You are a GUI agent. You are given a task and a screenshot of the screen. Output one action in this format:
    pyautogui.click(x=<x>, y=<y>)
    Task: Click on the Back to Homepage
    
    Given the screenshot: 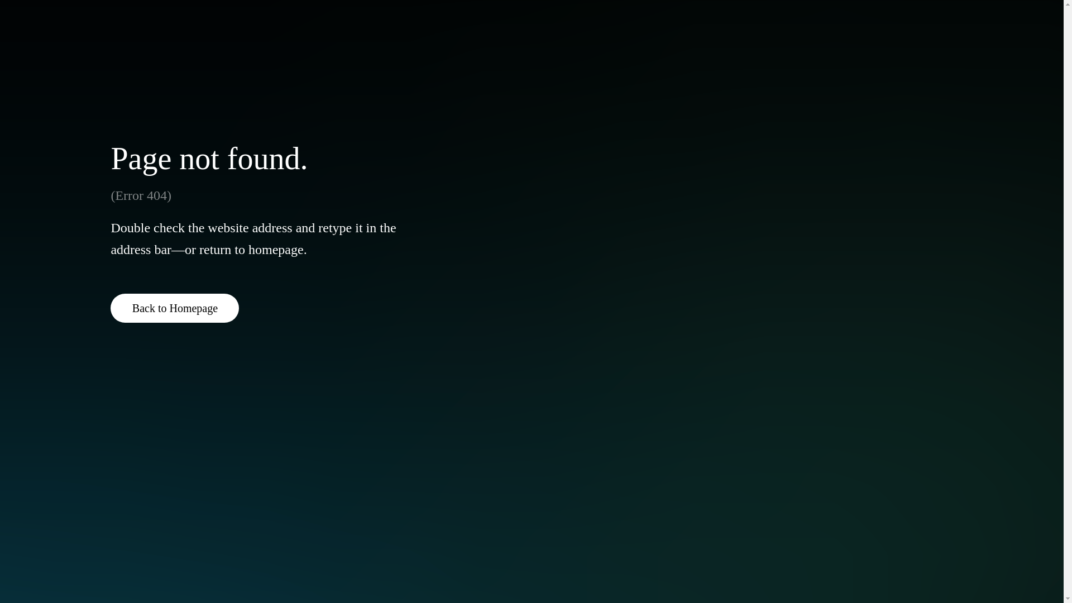 What is the action you would take?
    pyautogui.click(x=174, y=308)
    